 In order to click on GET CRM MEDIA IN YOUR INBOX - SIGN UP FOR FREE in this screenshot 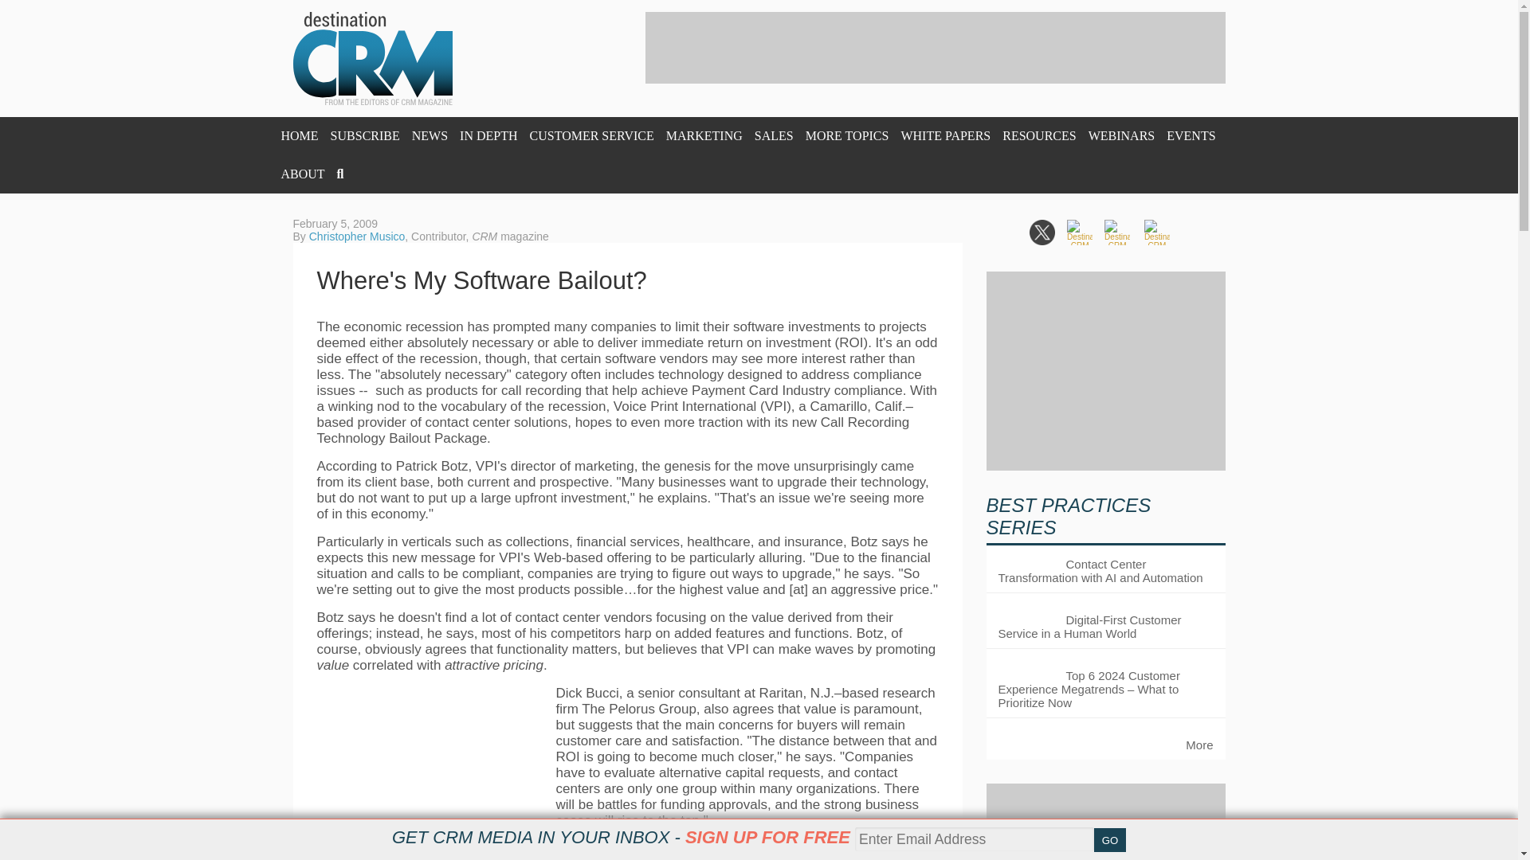, I will do `click(621, 837)`.